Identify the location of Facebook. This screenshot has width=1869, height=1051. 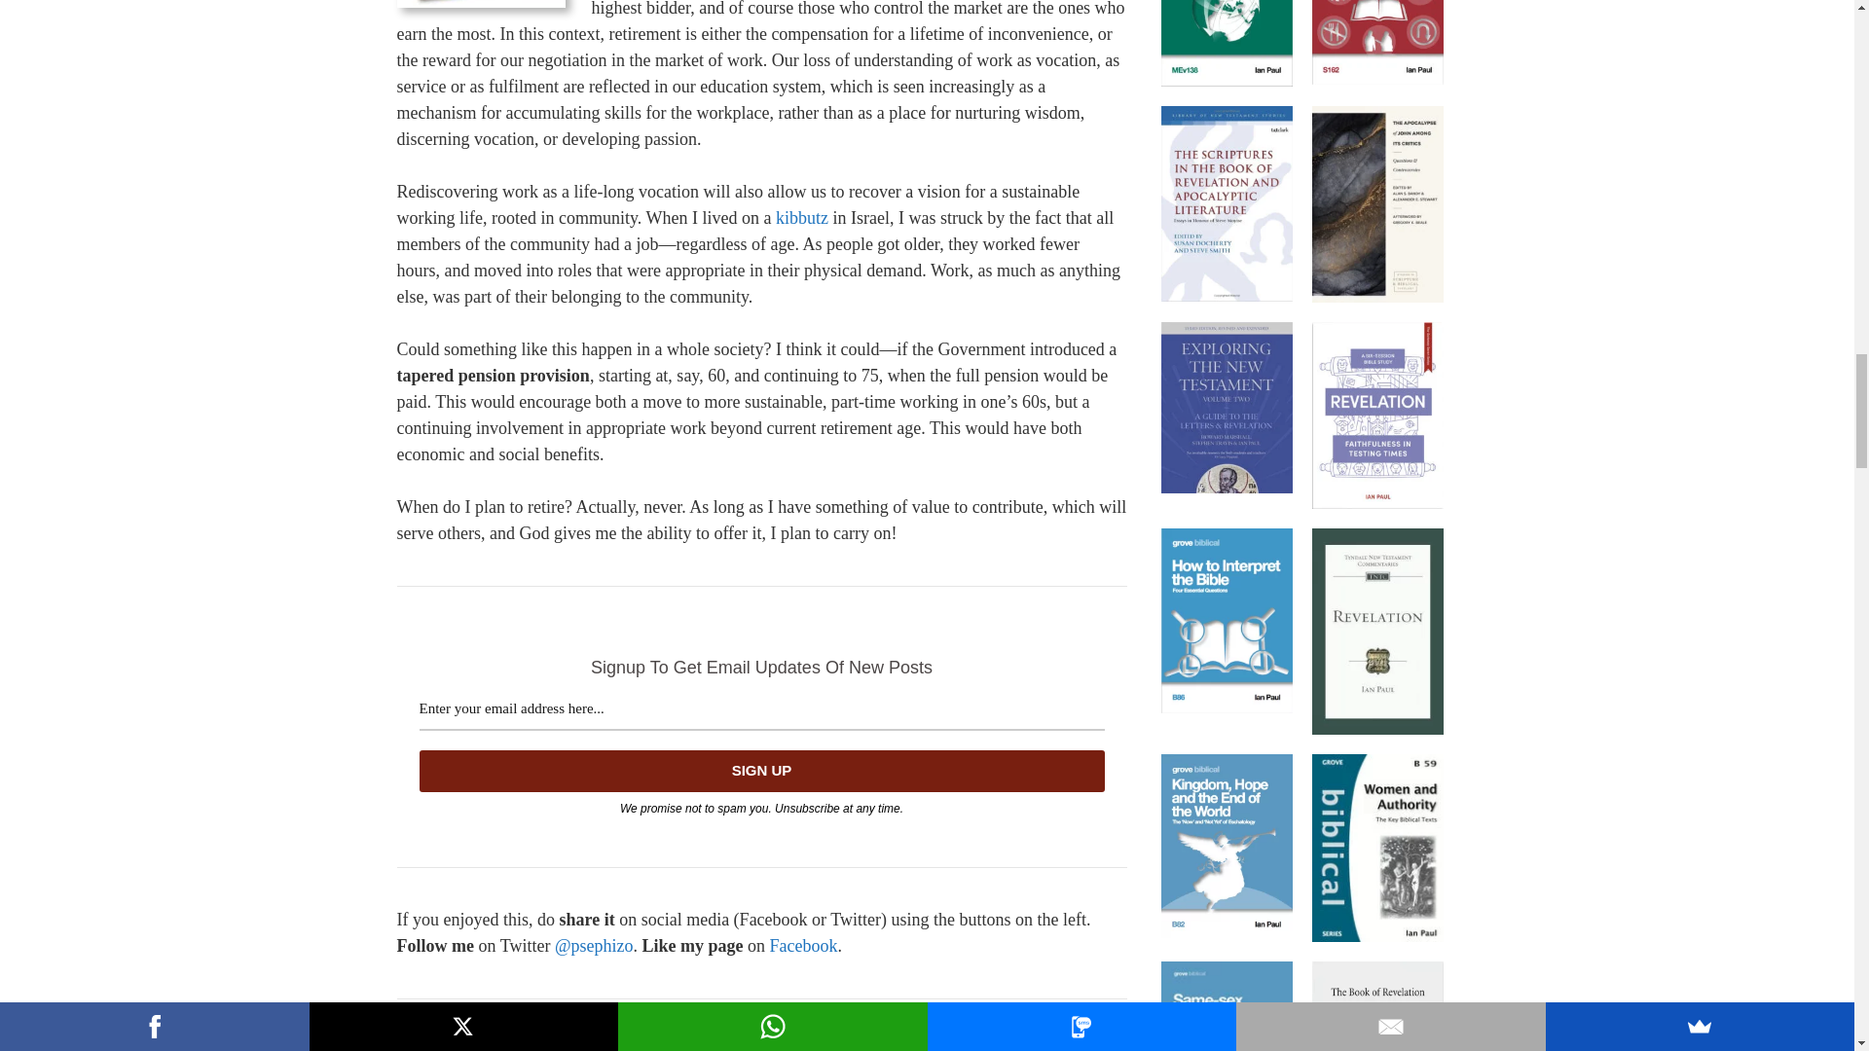
(802, 946).